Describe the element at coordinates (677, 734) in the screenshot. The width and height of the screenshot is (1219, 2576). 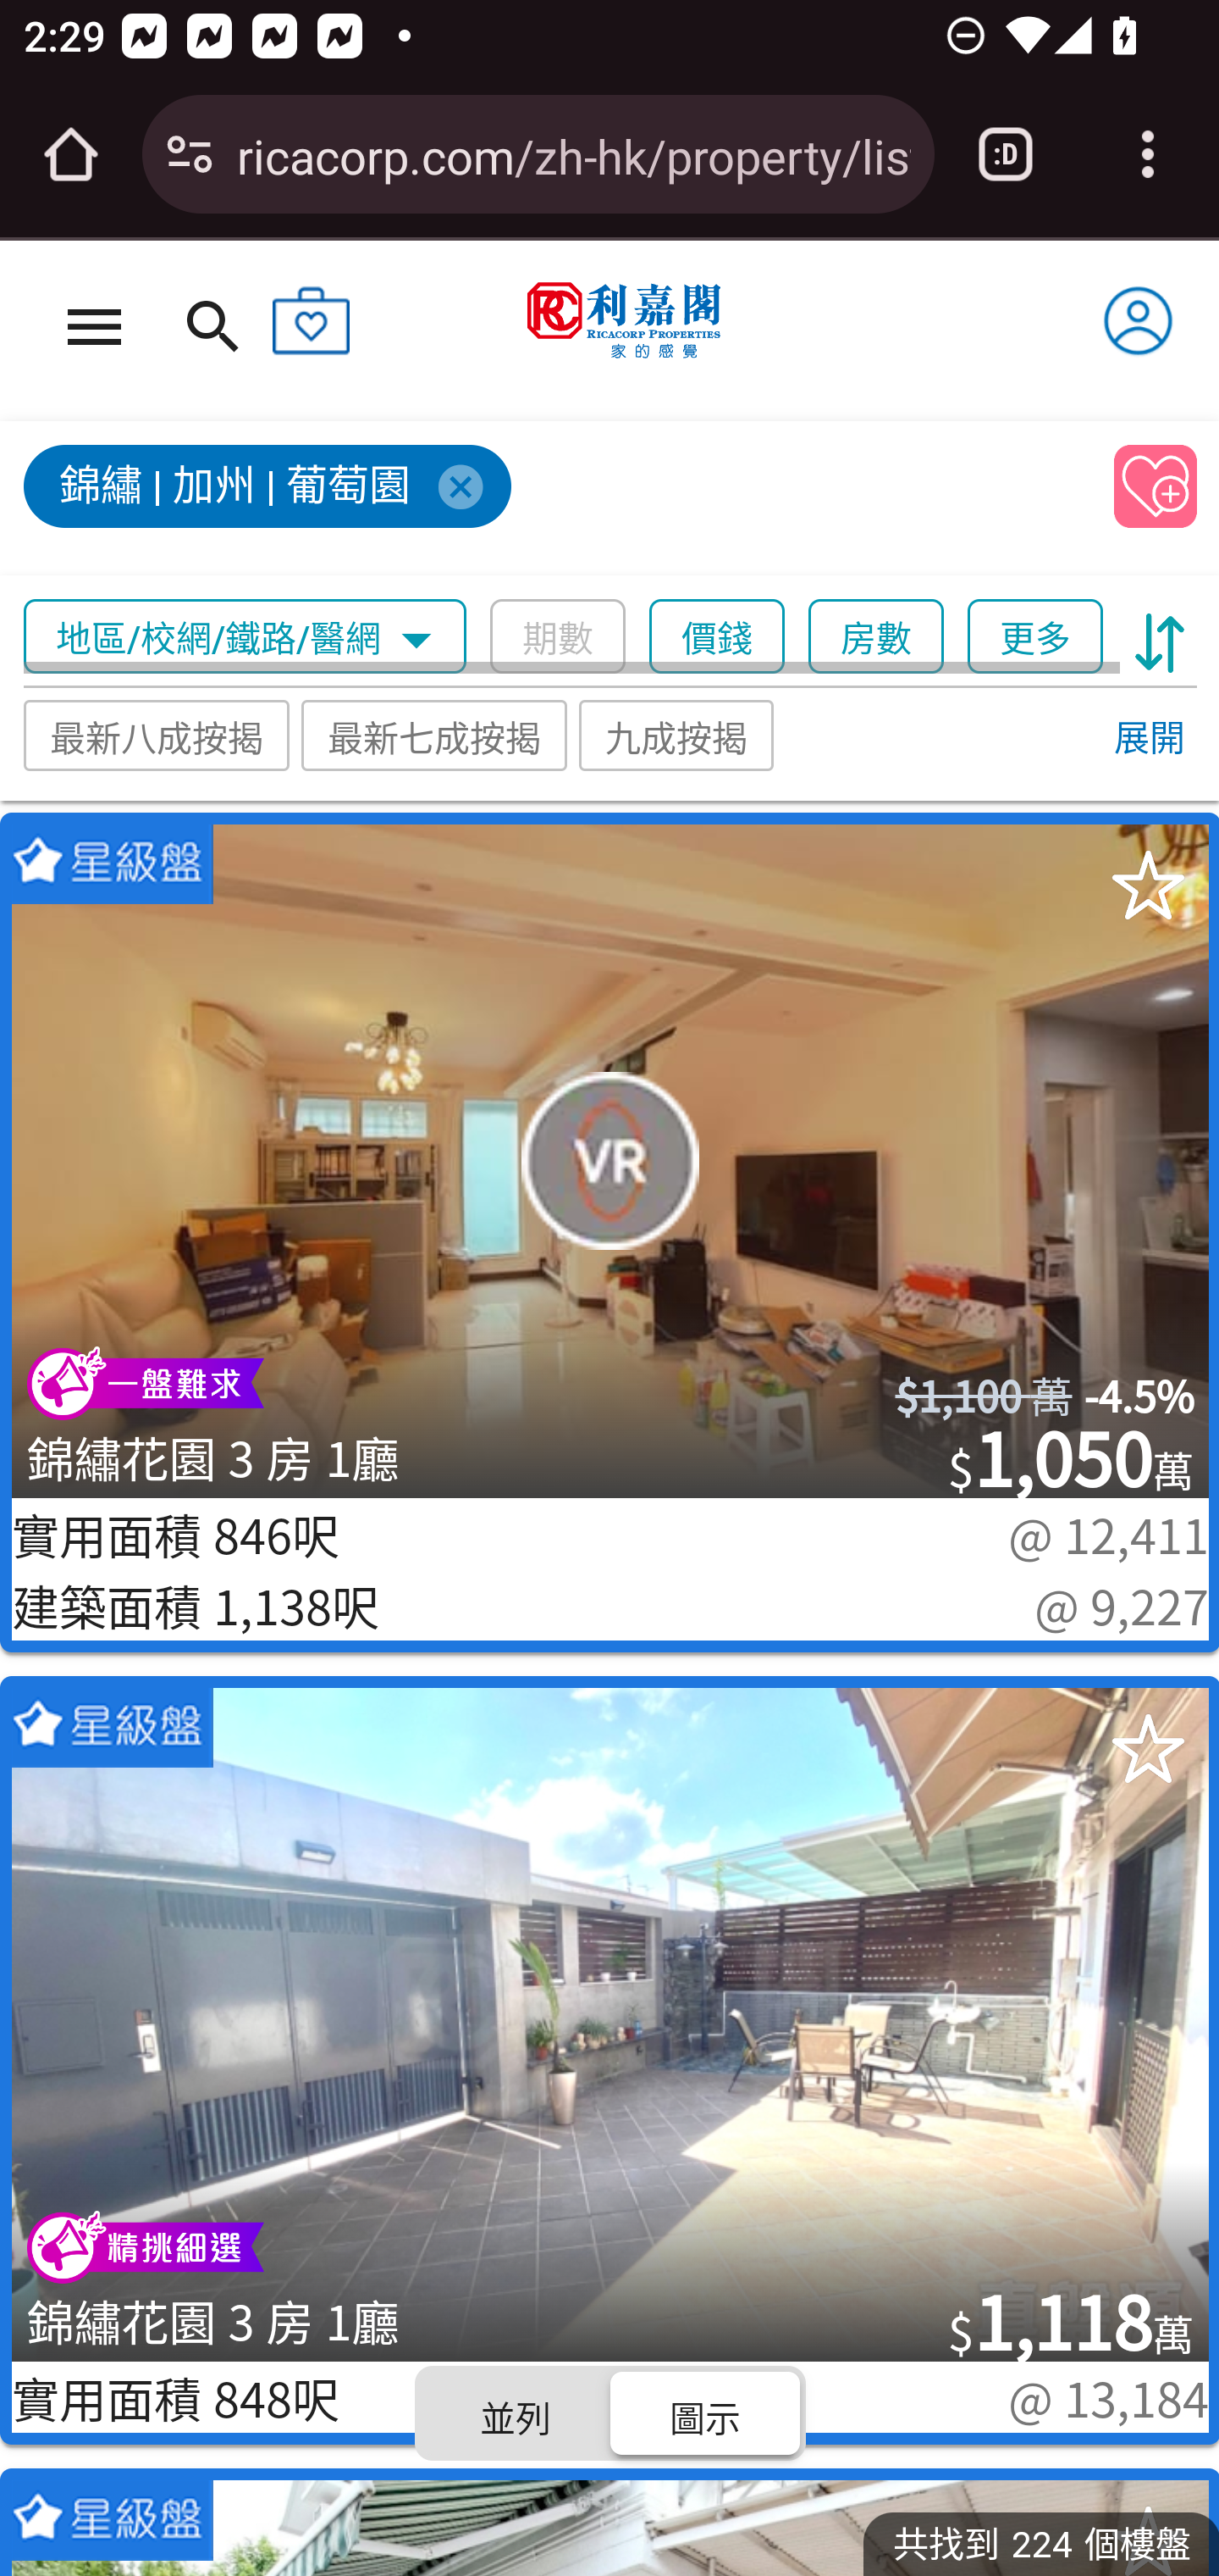
I see `九成按揭` at that location.